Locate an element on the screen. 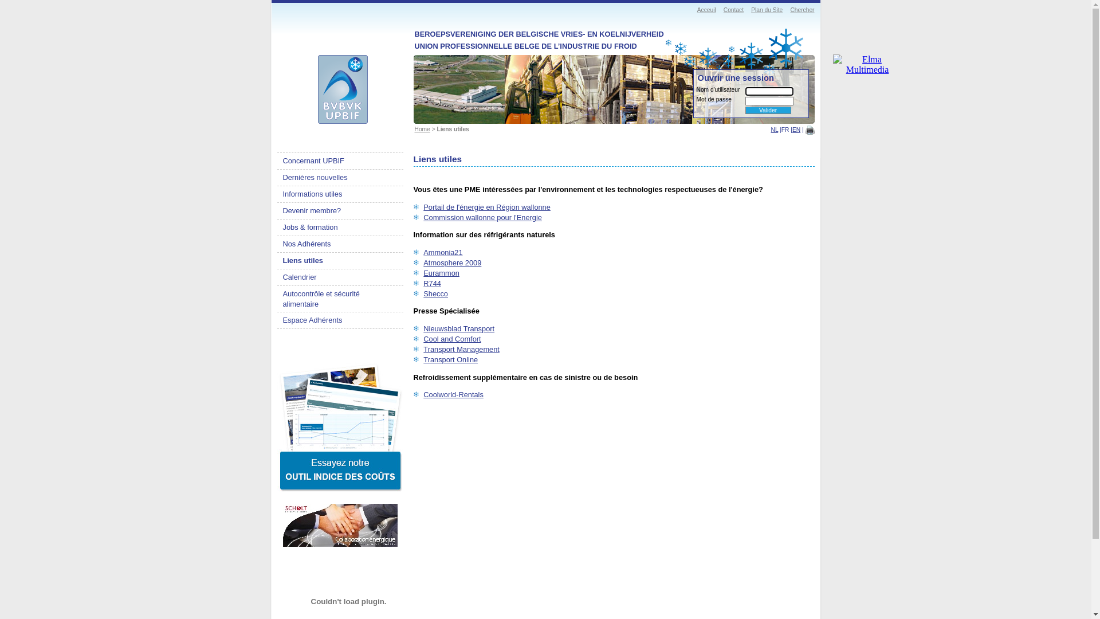 The width and height of the screenshot is (1100, 619). Eurammon is located at coordinates (441, 273).